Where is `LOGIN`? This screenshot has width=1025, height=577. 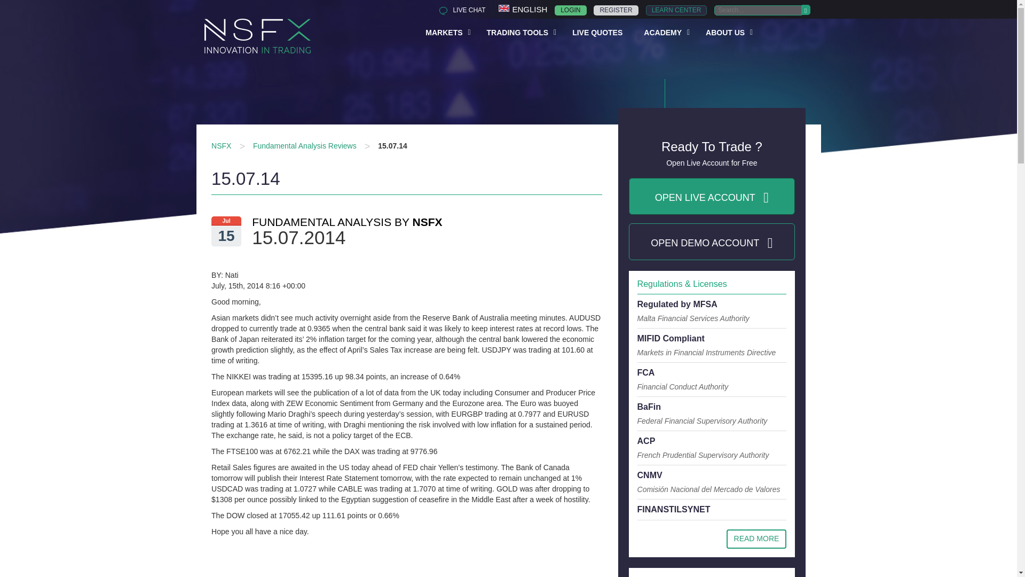 LOGIN is located at coordinates (570, 10).